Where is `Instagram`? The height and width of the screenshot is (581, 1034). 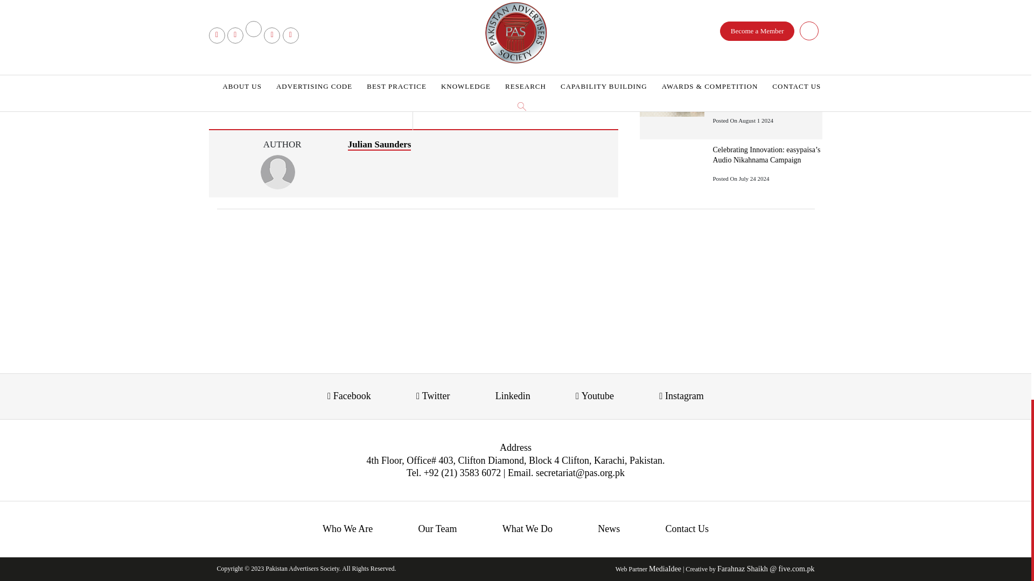 Instagram is located at coordinates (418, 5).